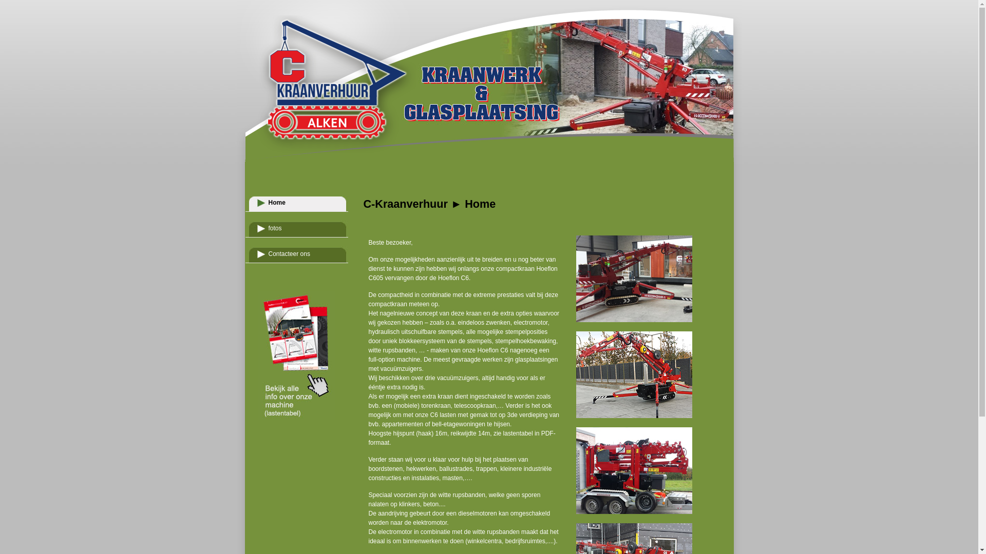 This screenshot has width=986, height=554. Describe the element at coordinates (297, 254) in the screenshot. I see `Contacteer ons` at that location.